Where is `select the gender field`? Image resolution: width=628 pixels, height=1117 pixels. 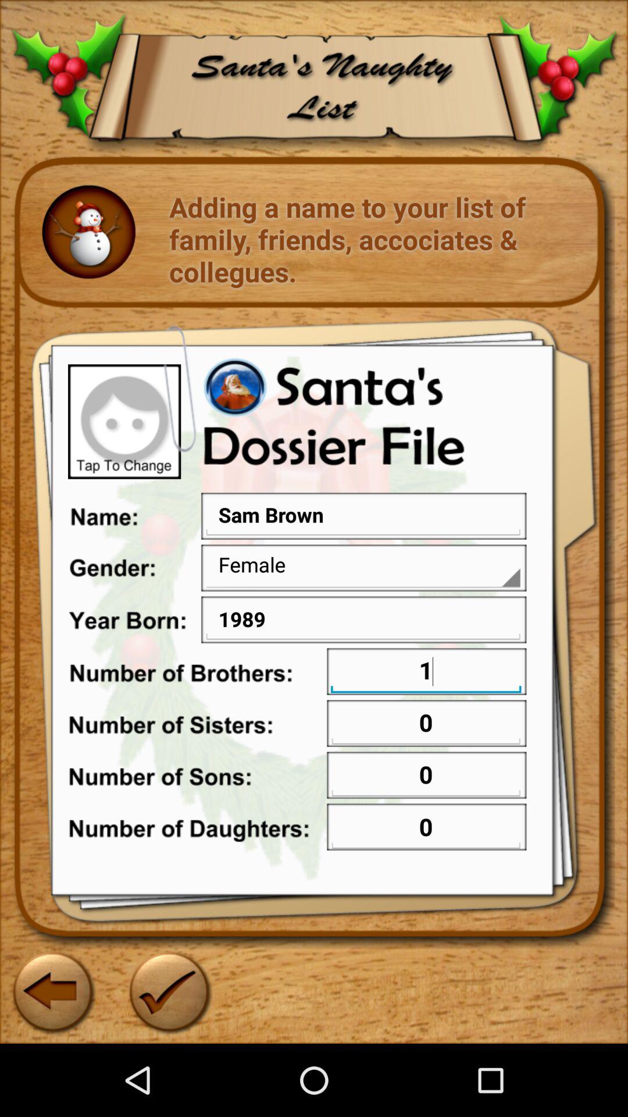 select the gender field is located at coordinates (363, 565).